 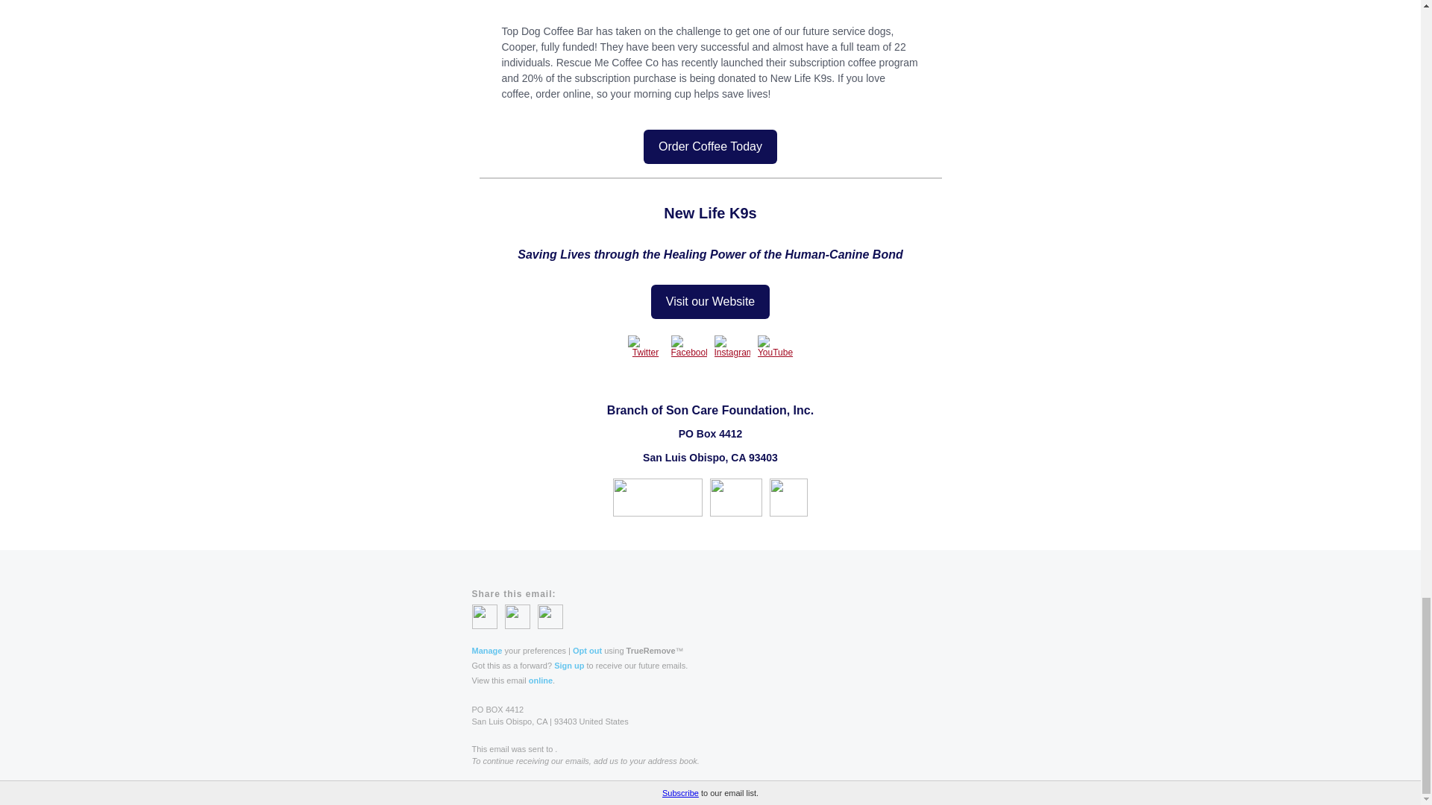 I want to click on online, so click(x=540, y=681).